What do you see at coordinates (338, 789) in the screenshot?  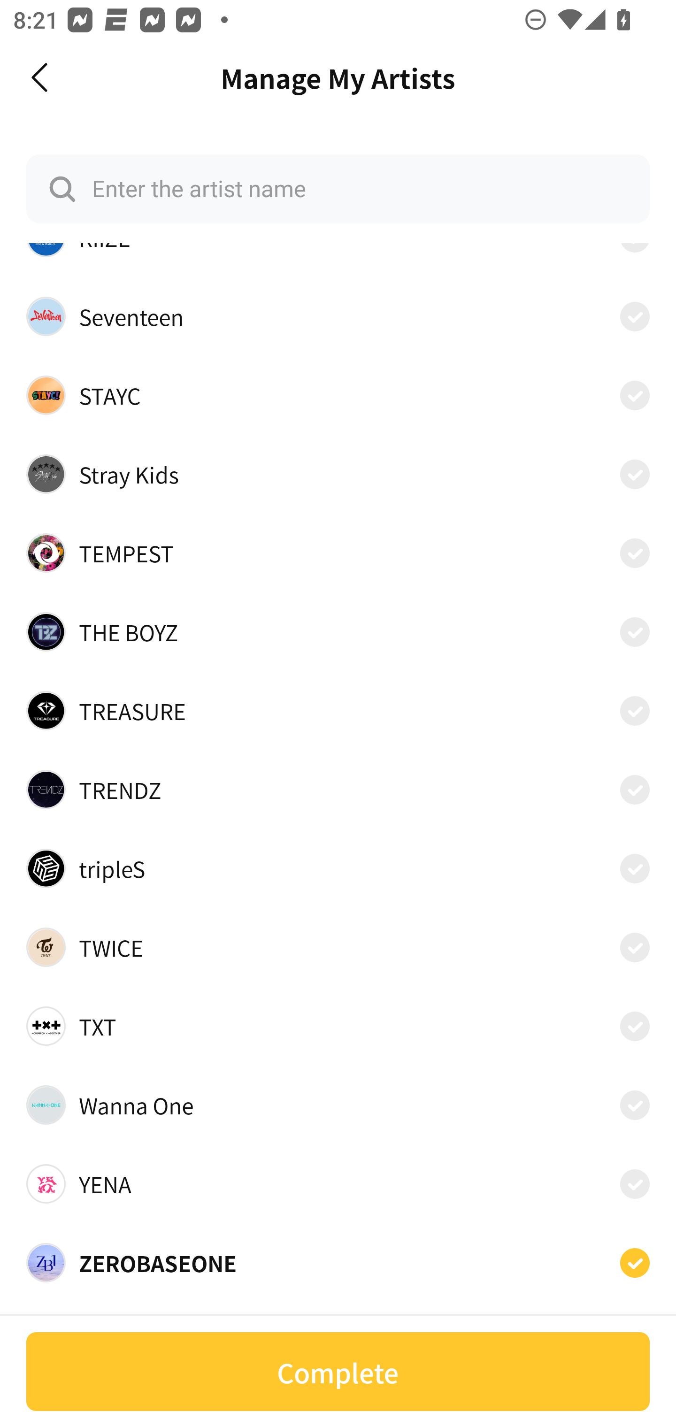 I see `TRENDZ` at bounding box center [338, 789].